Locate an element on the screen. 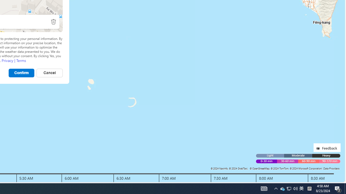  Remove is located at coordinates (53, 22).